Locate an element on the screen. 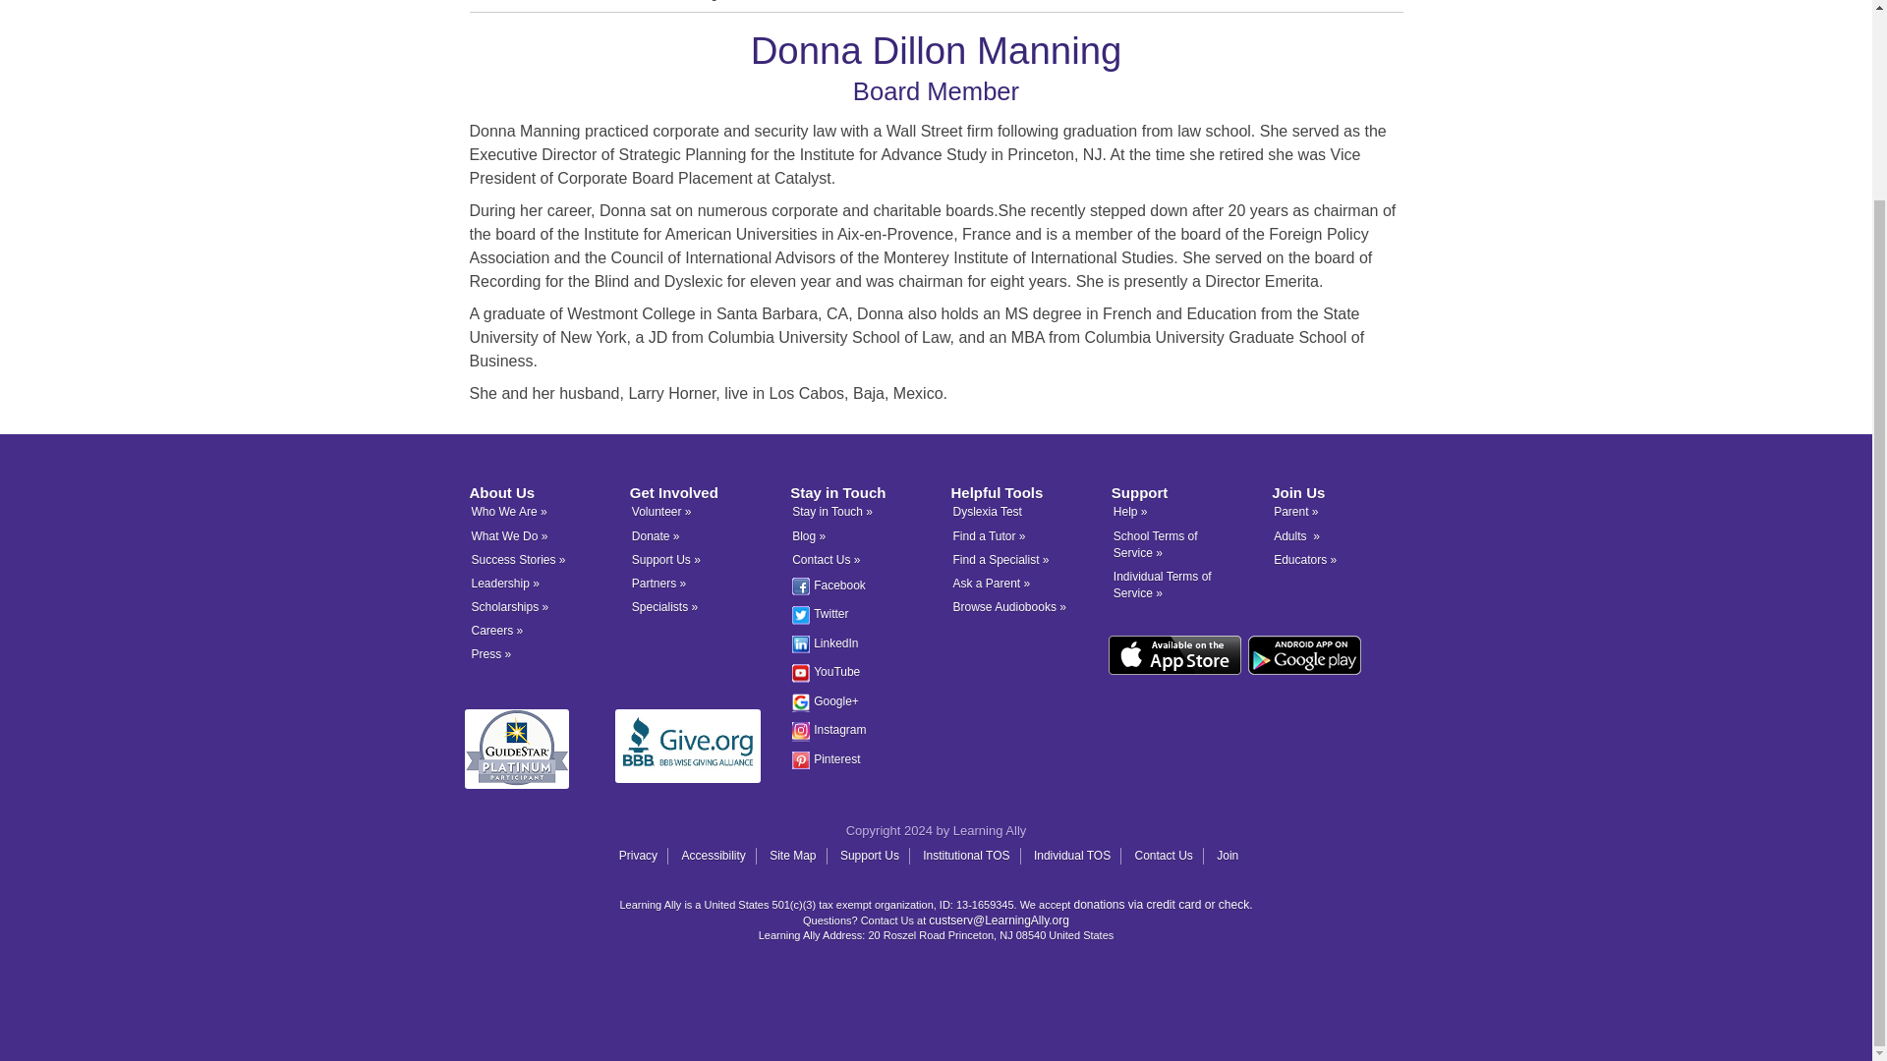 Image resolution: width=1887 pixels, height=1061 pixels. Learning Ally Guidestar page is located at coordinates (541, 749).